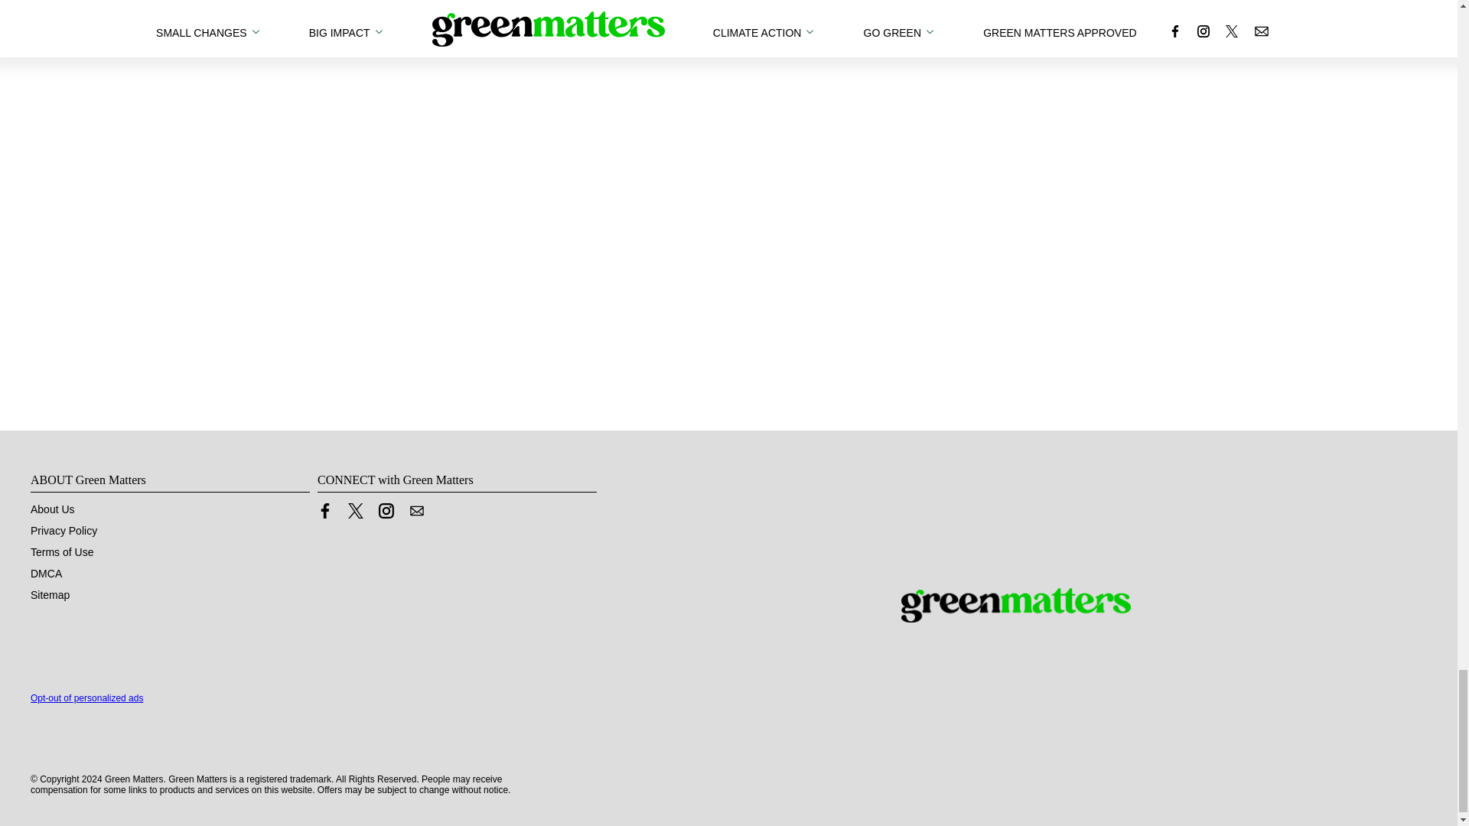 This screenshot has width=1469, height=826. Describe the element at coordinates (52, 509) in the screenshot. I see `About Us` at that location.